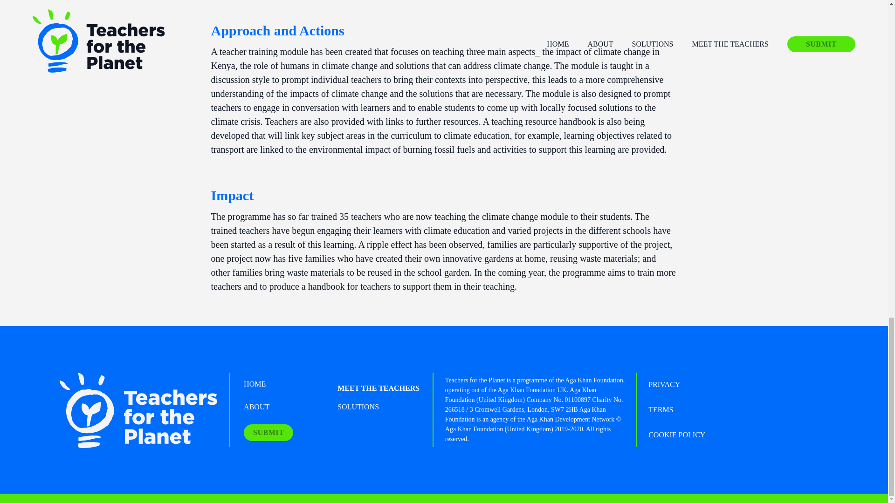  What do you see at coordinates (660, 410) in the screenshot?
I see `TERMS` at bounding box center [660, 410].